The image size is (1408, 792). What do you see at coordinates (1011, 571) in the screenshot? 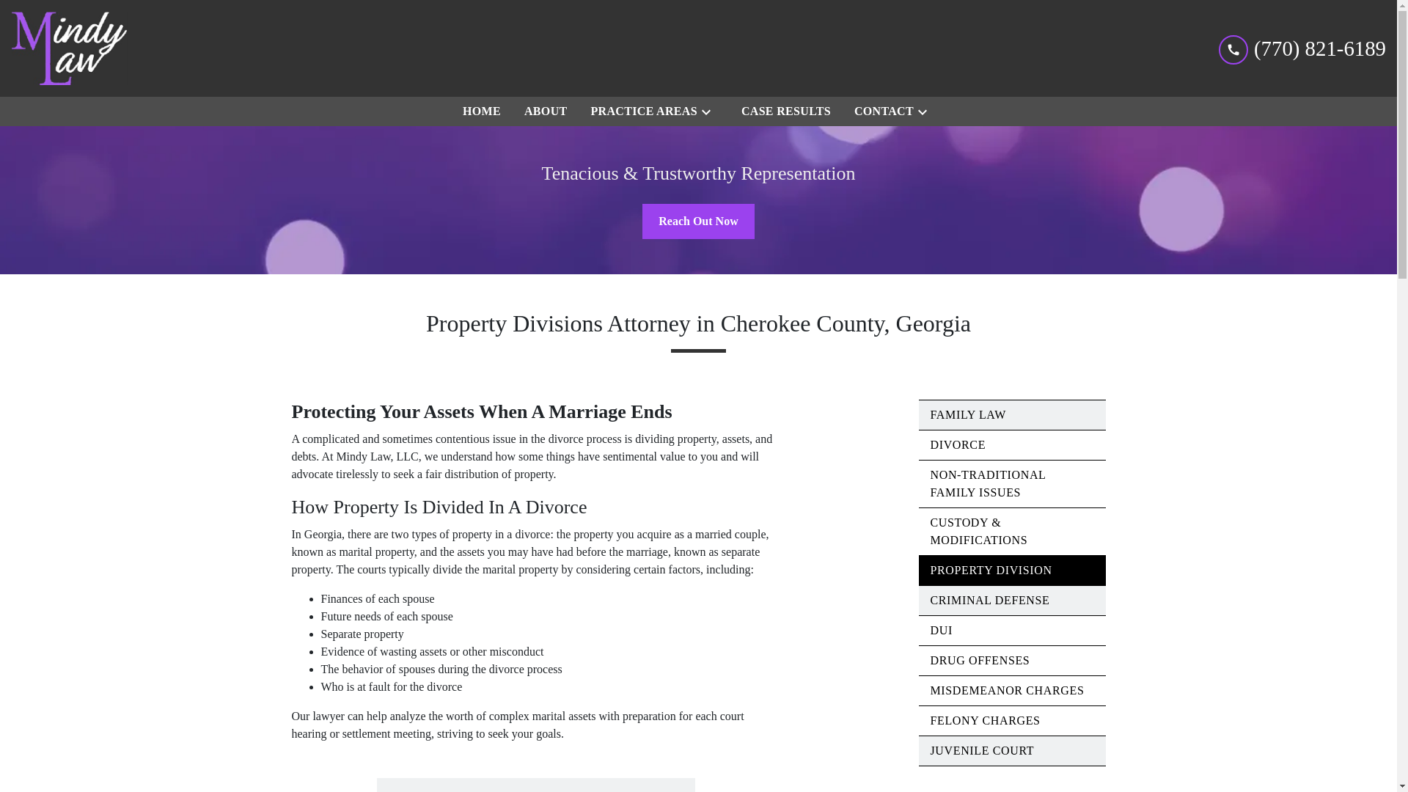
I see `PROPERTY DIVISION` at bounding box center [1011, 571].